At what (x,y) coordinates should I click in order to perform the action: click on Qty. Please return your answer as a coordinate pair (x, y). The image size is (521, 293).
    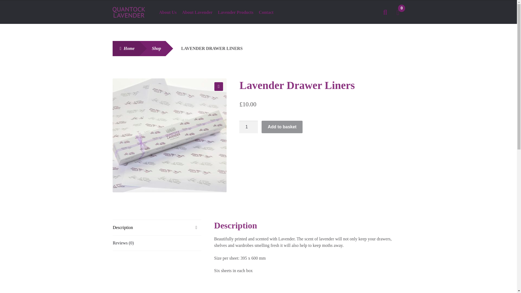
    Looking at the image, I should click on (249, 127).